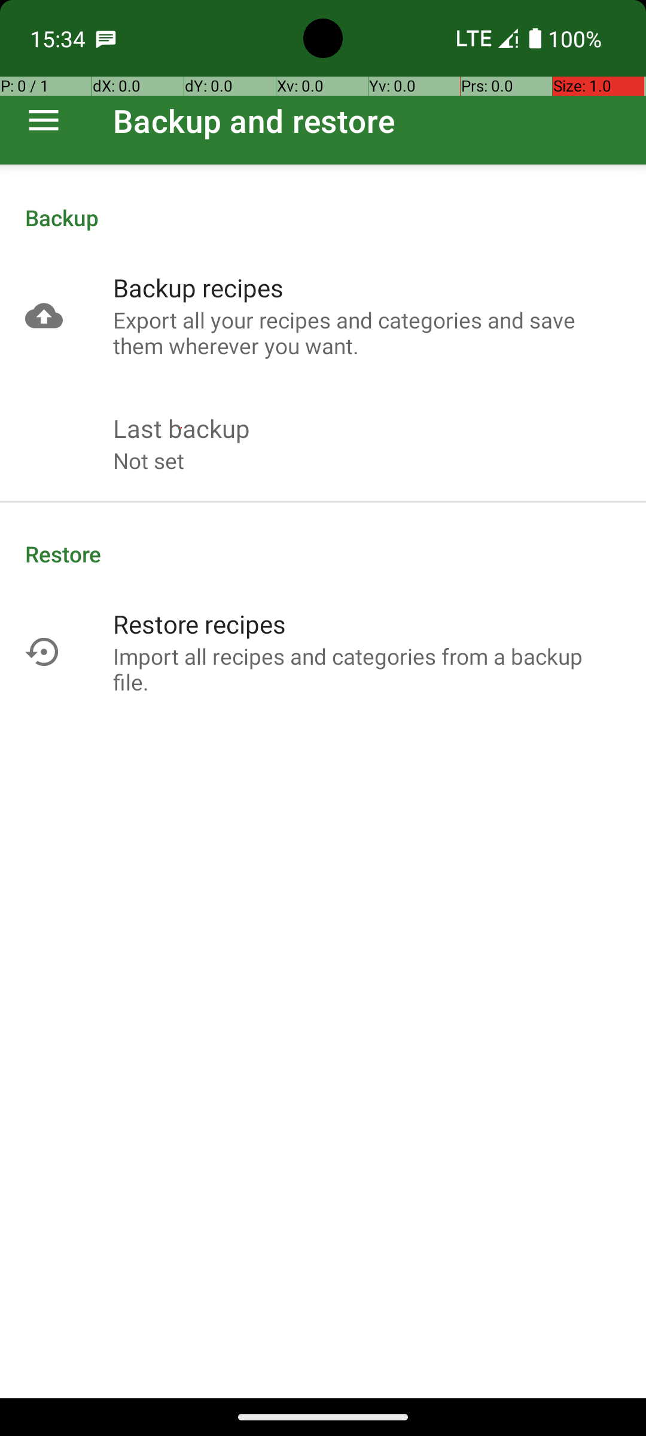 The height and width of the screenshot is (1436, 646). I want to click on Export all your recipes and categories and save them wherever you want., so click(367, 333).